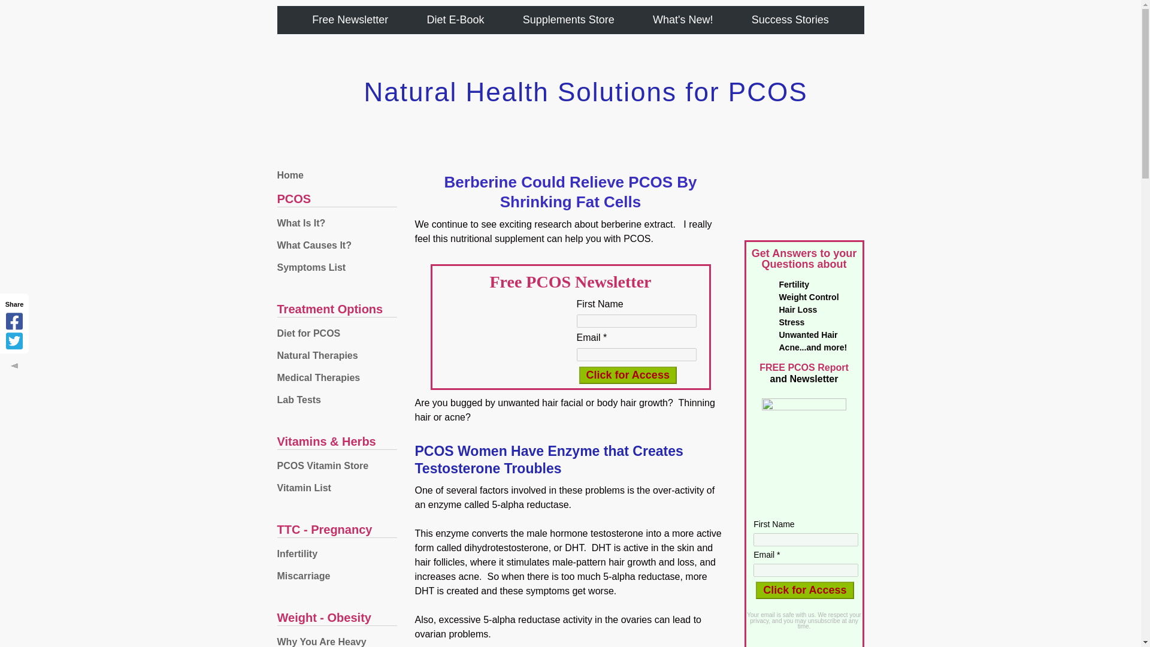 Image resolution: width=1150 pixels, height=647 pixels. I want to click on Natural Therapies, so click(337, 356).